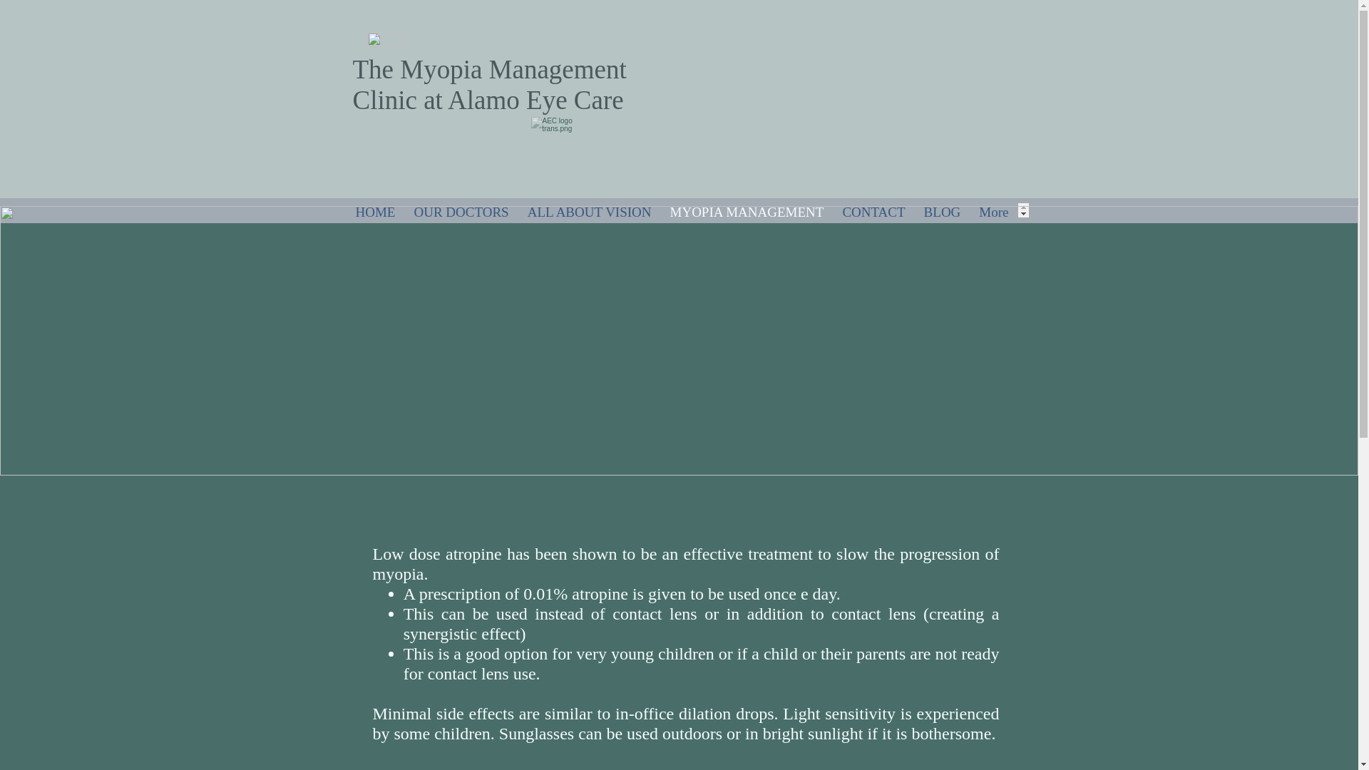 Image resolution: width=1369 pixels, height=770 pixels. I want to click on BLOG, so click(943, 210).